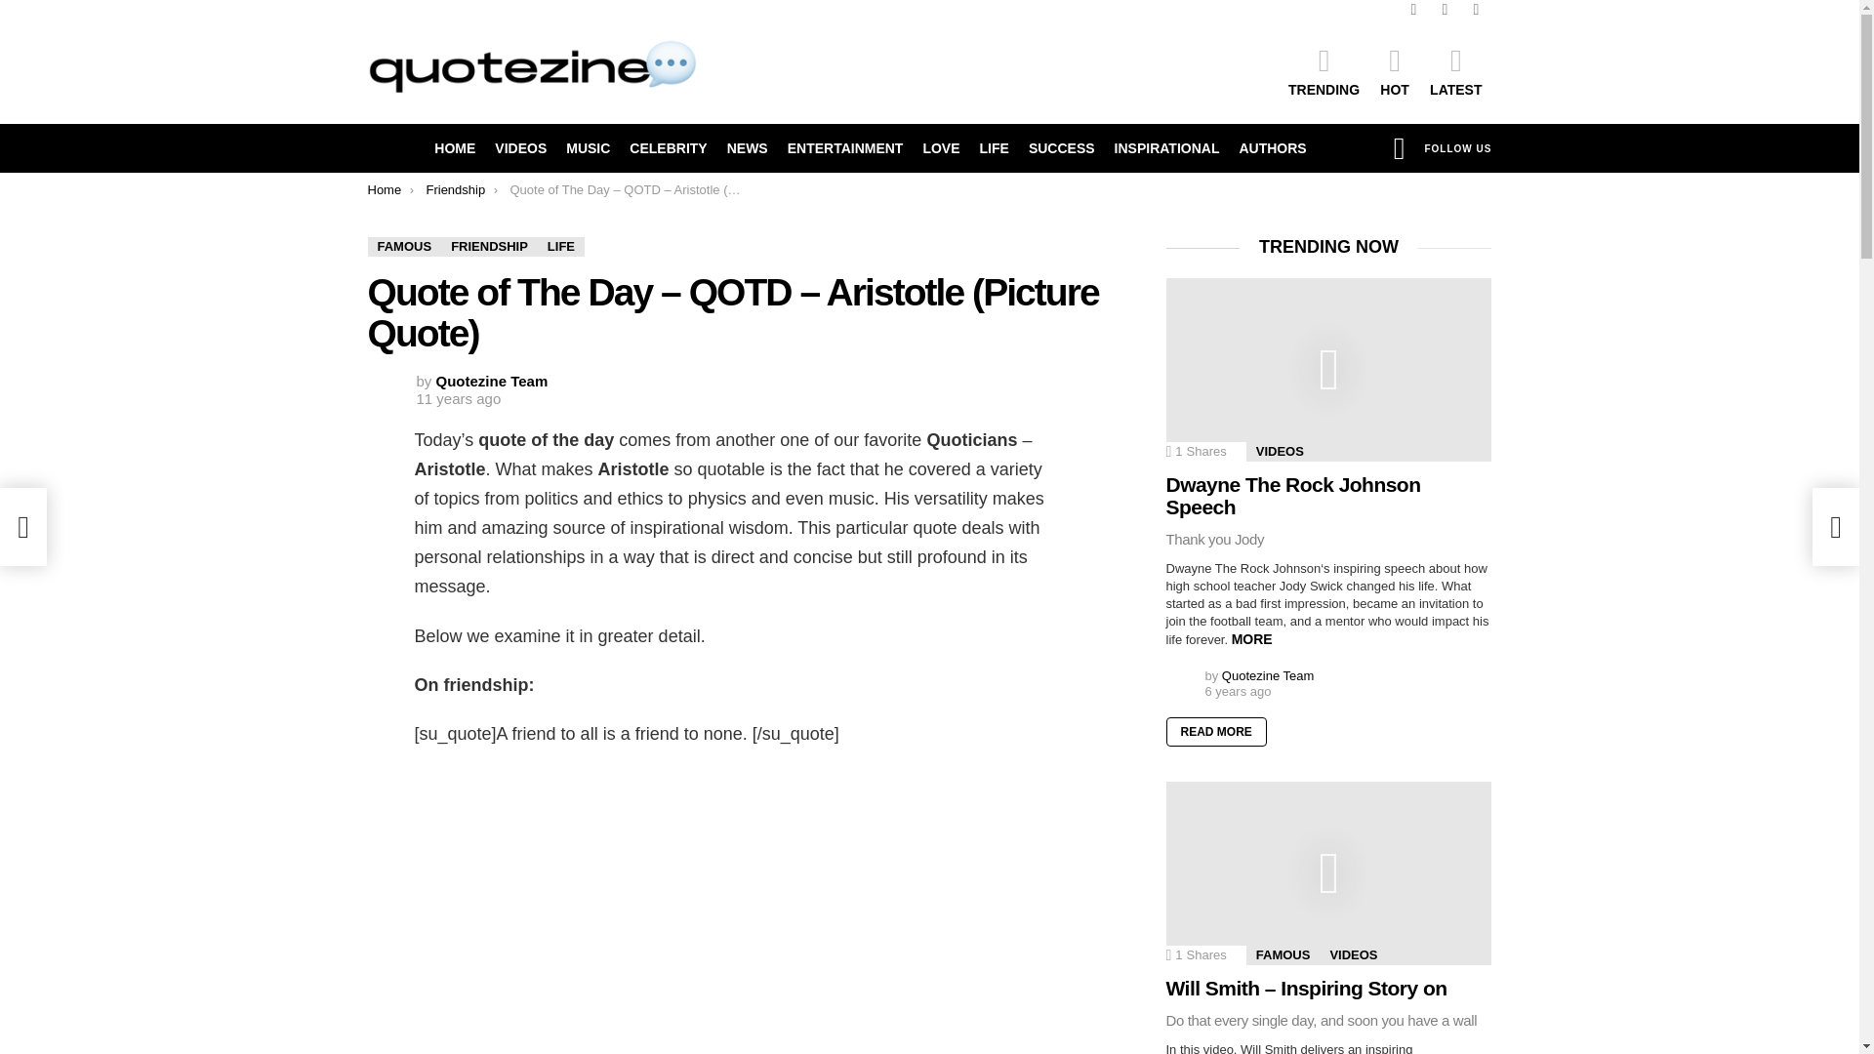 This screenshot has height=1054, width=1874. What do you see at coordinates (455, 148) in the screenshot?
I see `HOME` at bounding box center [455, 148].